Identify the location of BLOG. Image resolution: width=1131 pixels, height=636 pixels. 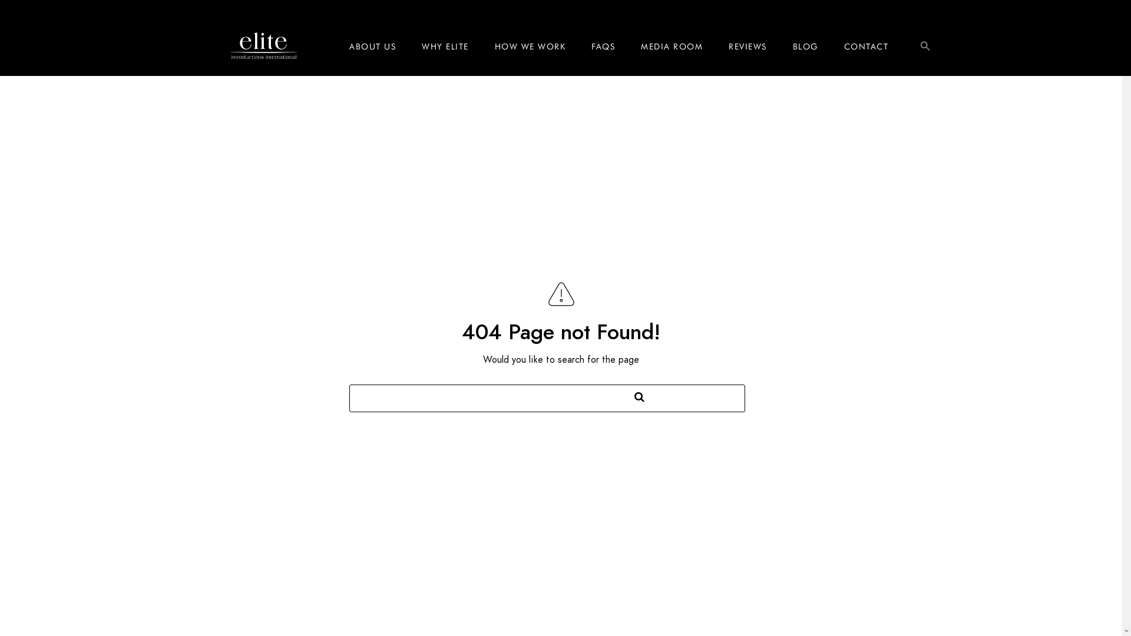
(806, 47).